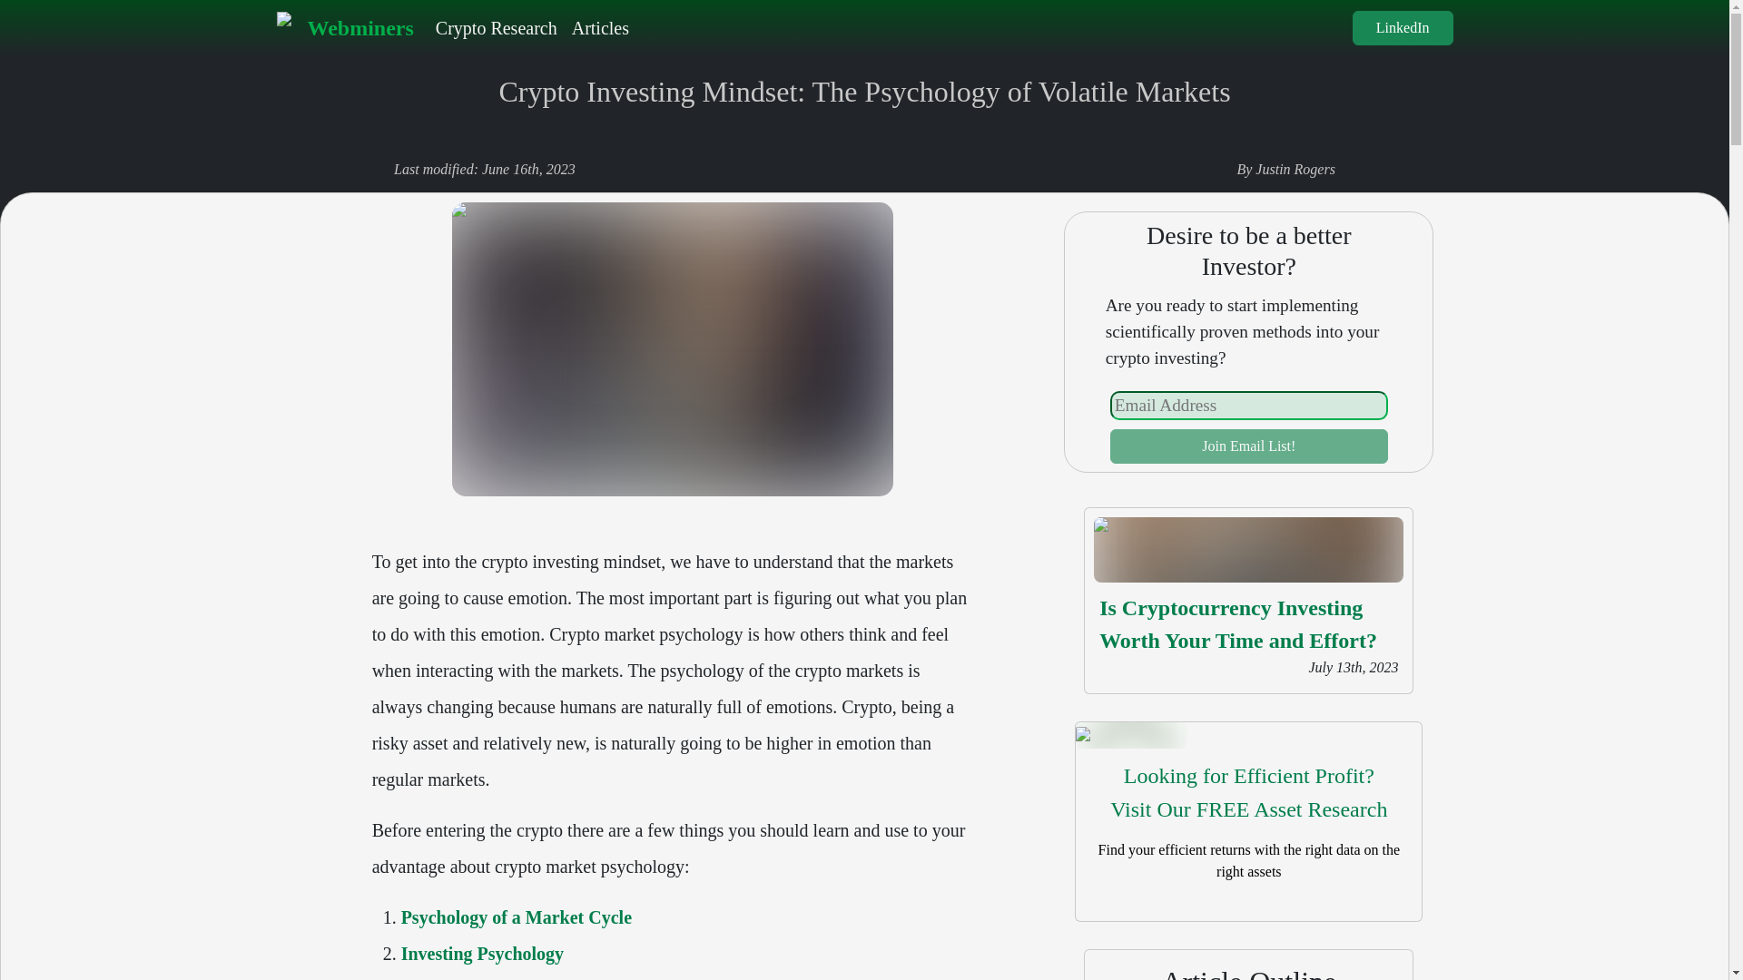 The width and height of the screenshot is (1743, 980). Describe the element at coordinates (516, 916) in the screenshot. I see `Psychology of a Market Cycle` at that location.